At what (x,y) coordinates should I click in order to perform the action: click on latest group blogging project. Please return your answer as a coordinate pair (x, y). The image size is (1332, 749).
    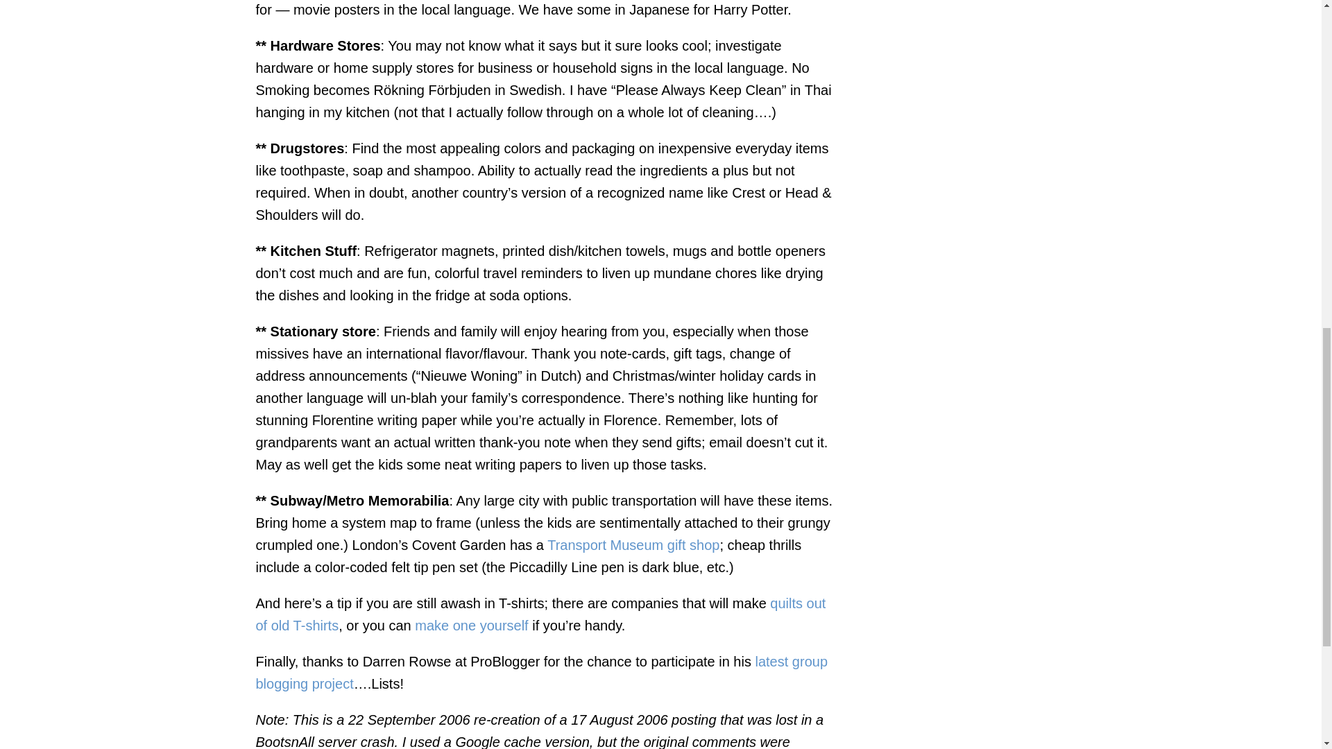
    Looking at the image, I should click on (541, 672).